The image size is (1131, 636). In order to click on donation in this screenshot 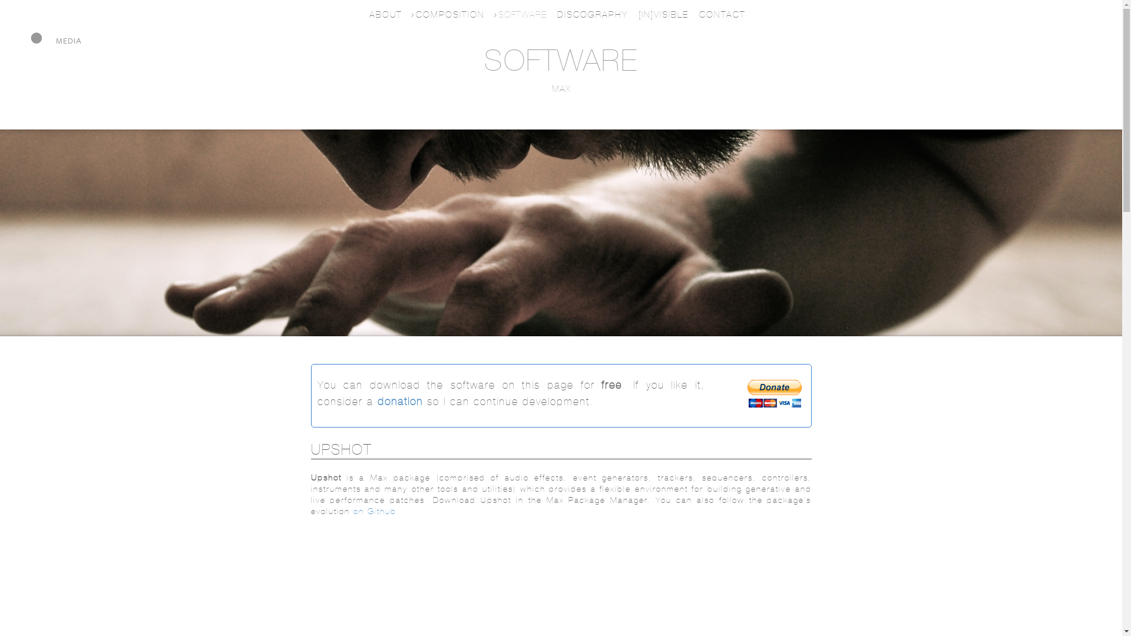, I will do `click(399, 402)`.